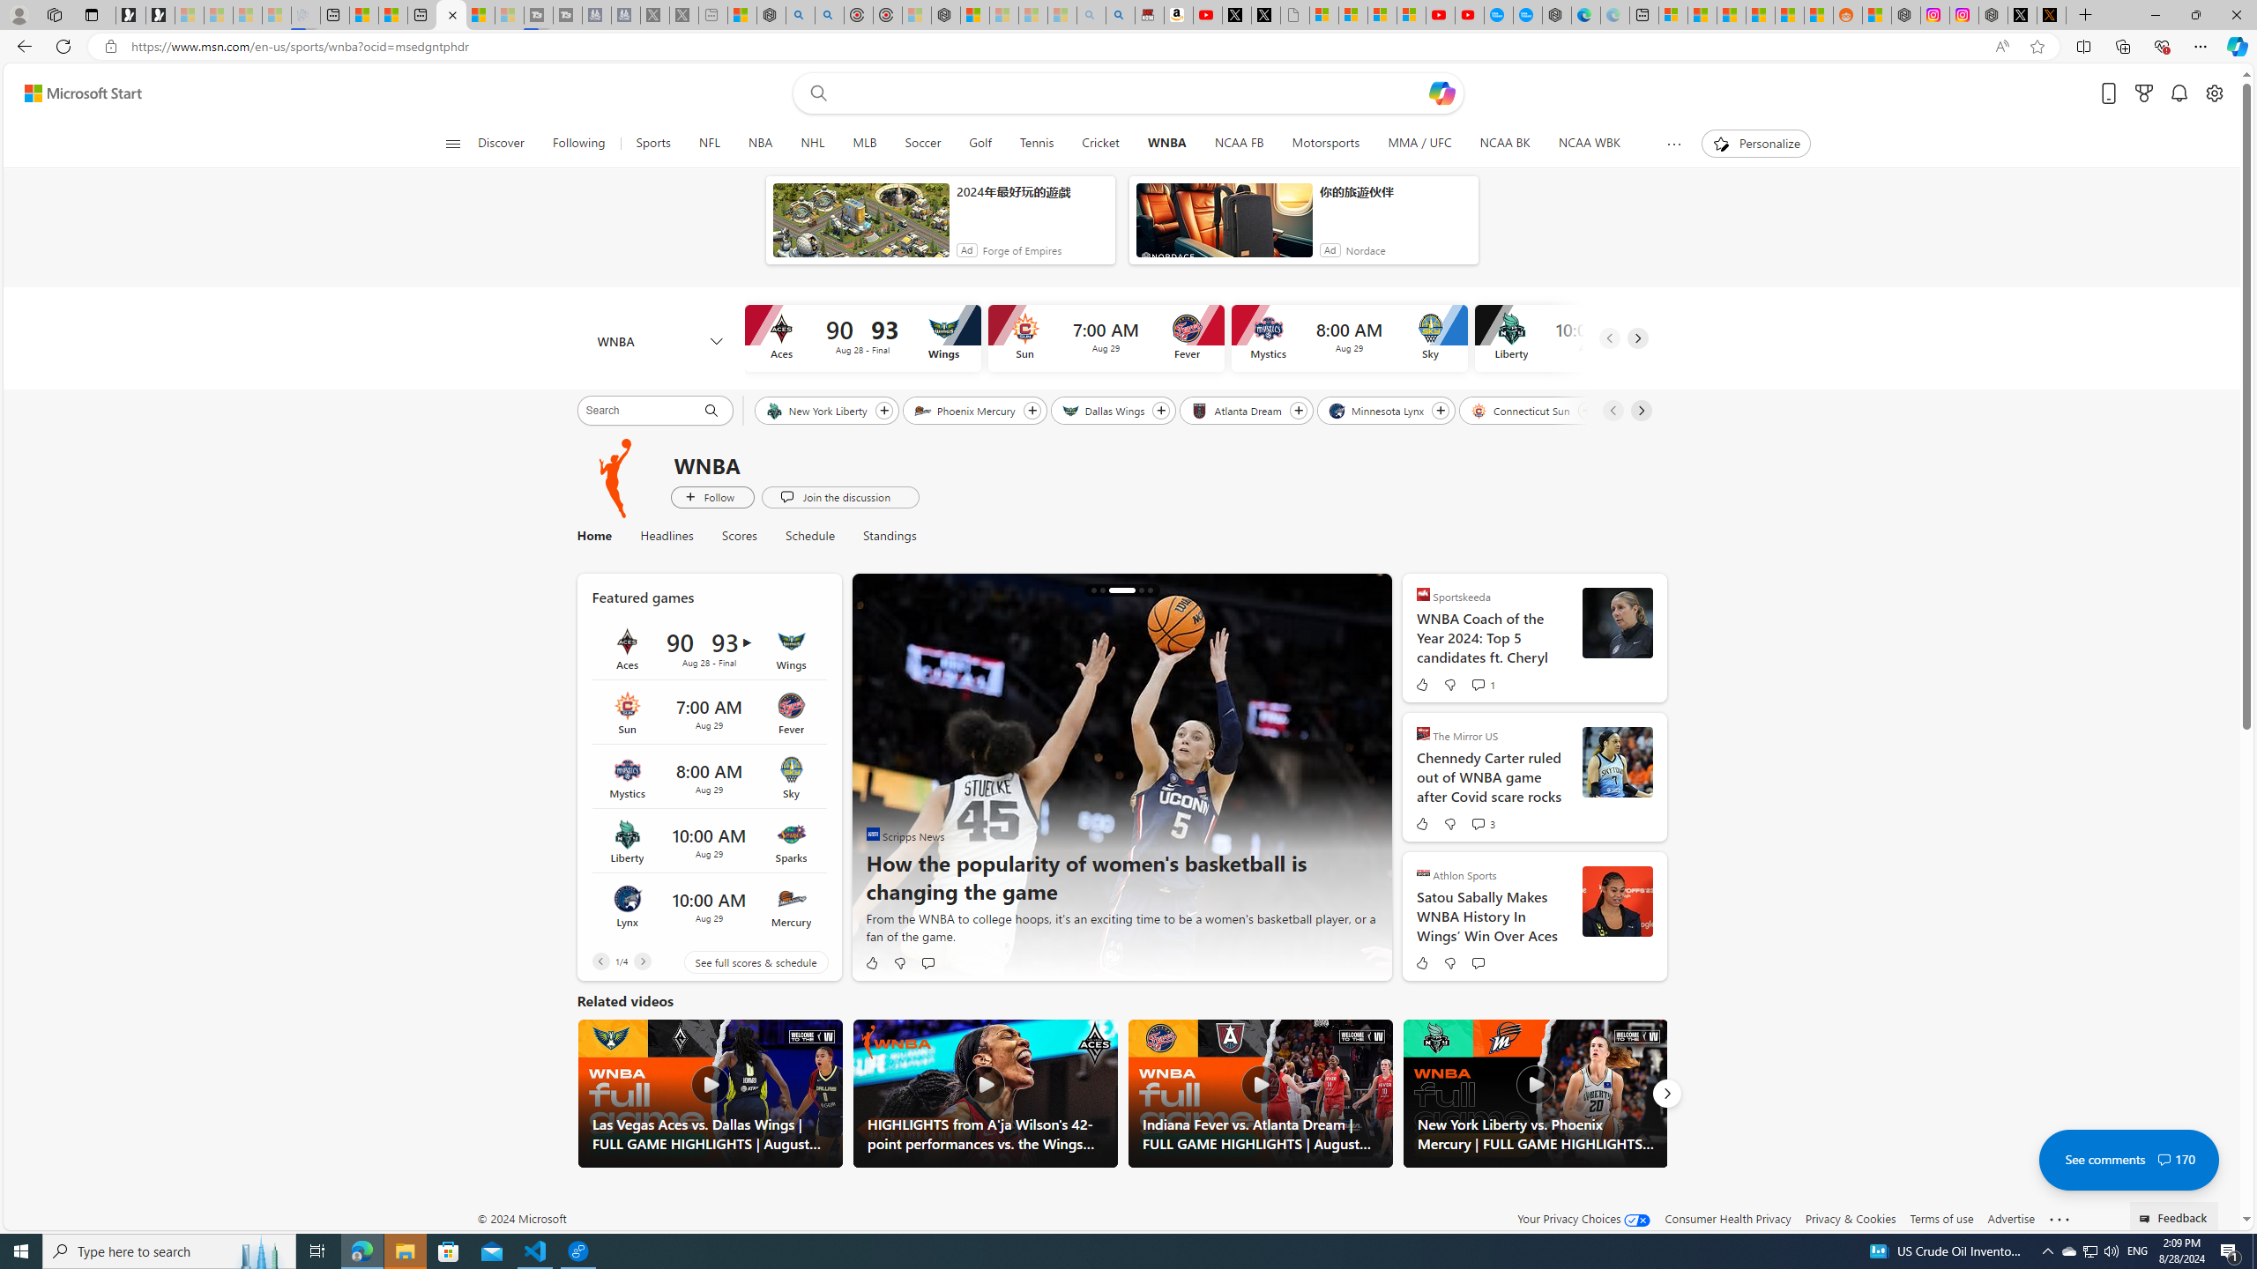  I want to click on Scripps News, so click(873, 834).